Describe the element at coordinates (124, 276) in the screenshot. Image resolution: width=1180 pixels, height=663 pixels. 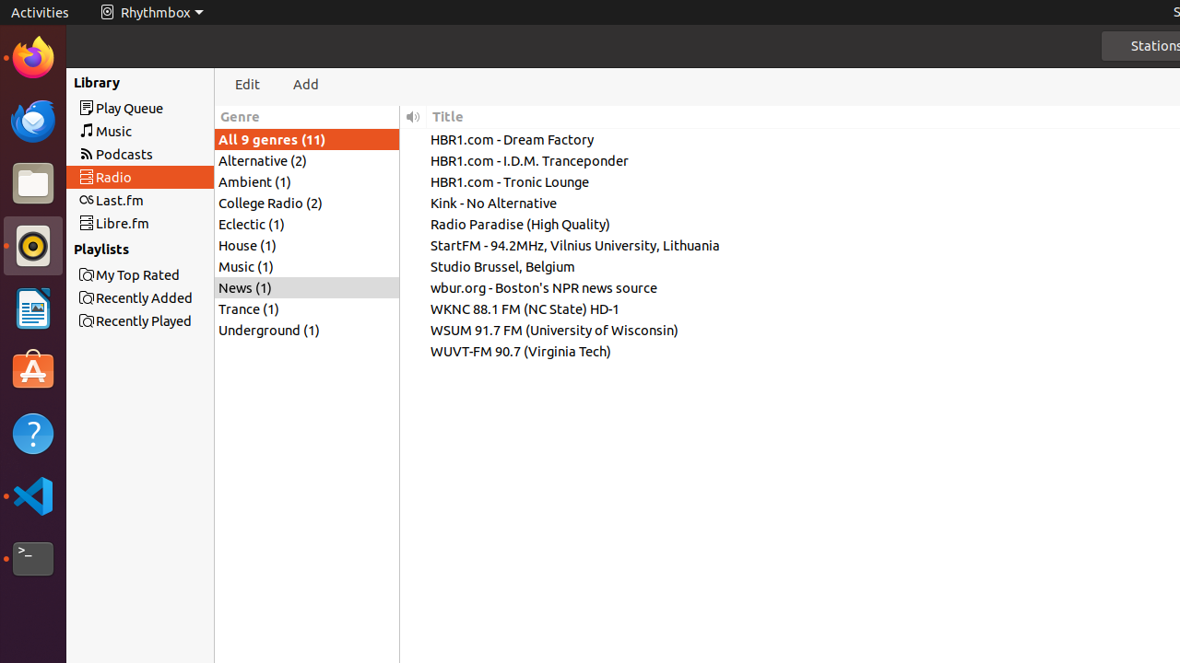
I see `IsaHelpMain.desktop` at that location.